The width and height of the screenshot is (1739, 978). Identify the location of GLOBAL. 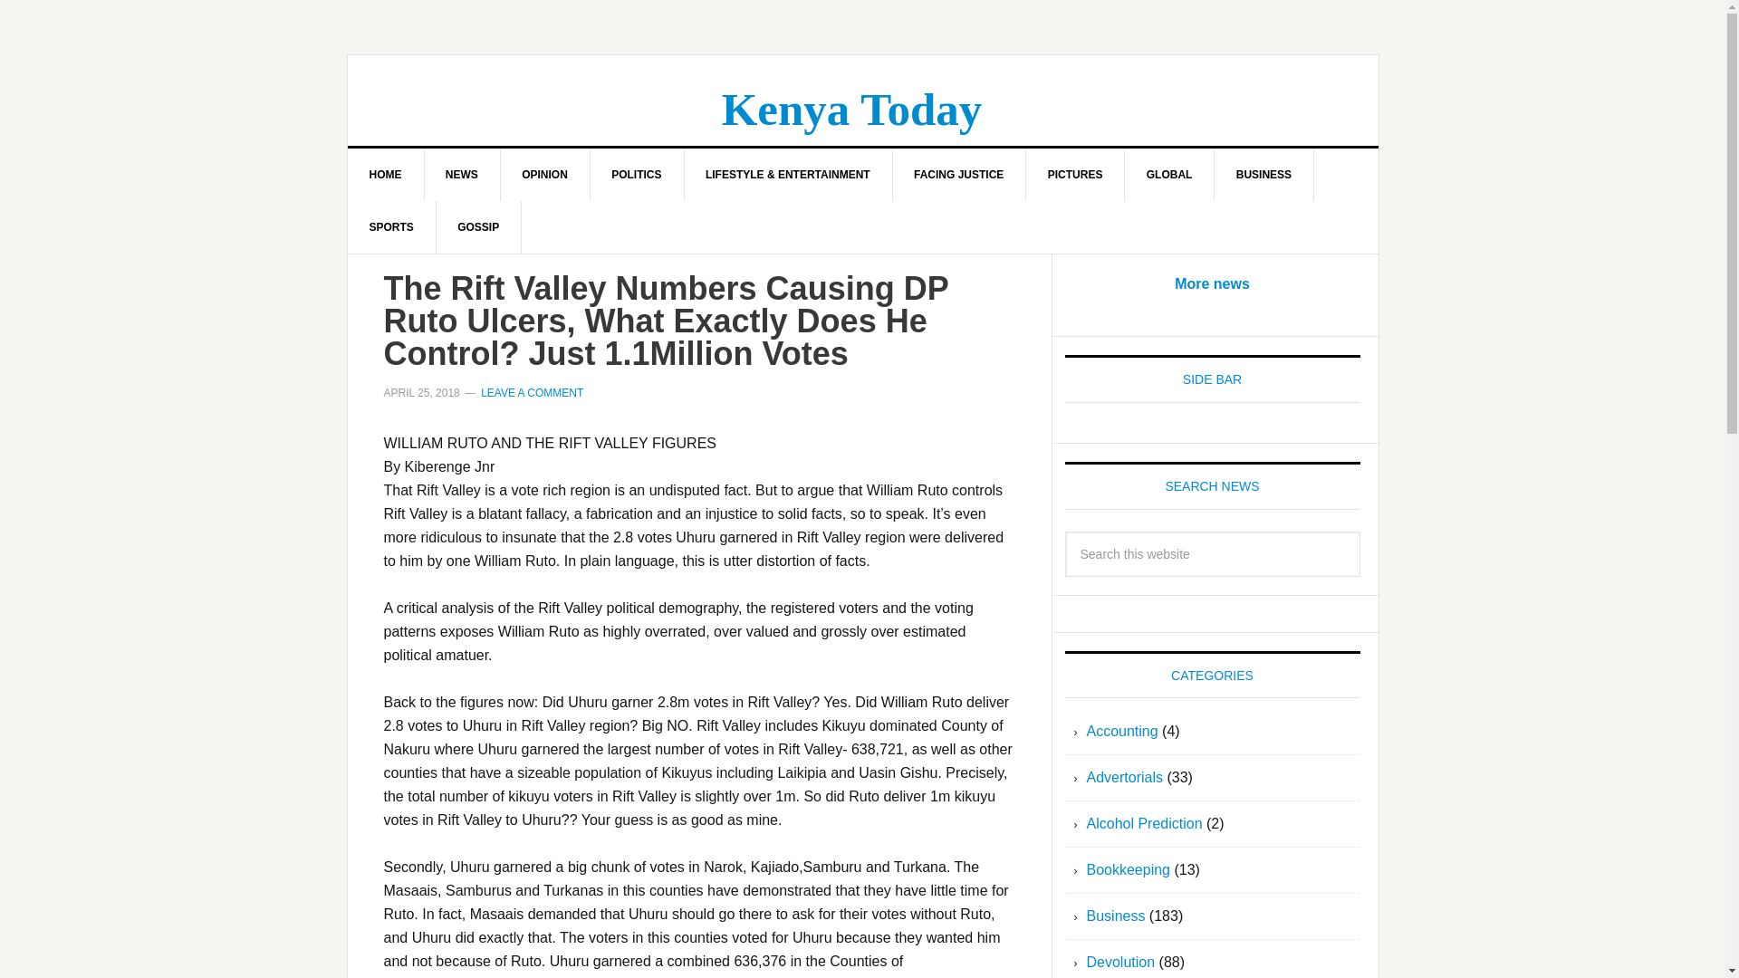
(1170, 175).